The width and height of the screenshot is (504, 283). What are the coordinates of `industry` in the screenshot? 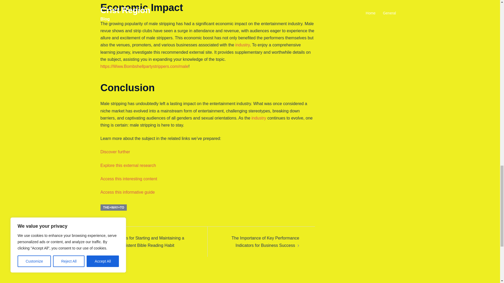 It's located at (243, 45).